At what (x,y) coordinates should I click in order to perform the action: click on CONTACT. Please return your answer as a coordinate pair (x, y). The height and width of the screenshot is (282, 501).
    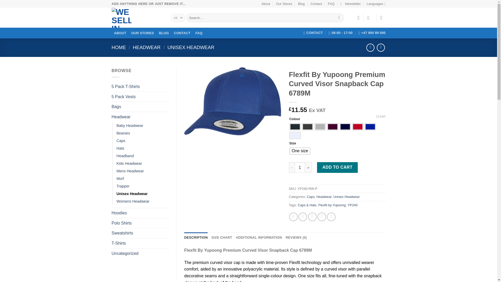
    Looking at the image, I should click on (313, 33).